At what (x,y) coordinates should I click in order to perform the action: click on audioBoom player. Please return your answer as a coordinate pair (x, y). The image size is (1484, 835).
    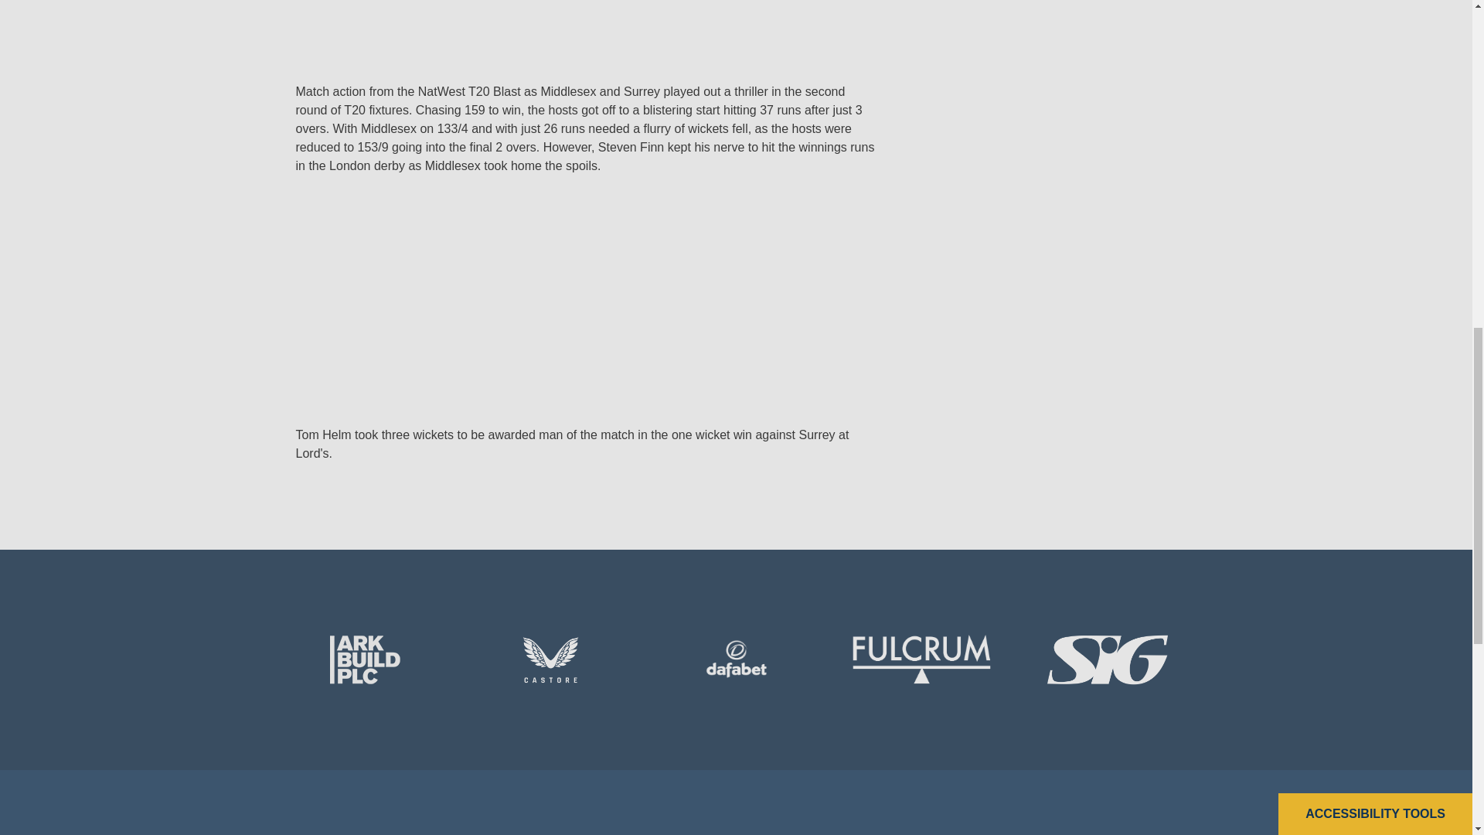
    Looking at the image, I should click on (566, 300).